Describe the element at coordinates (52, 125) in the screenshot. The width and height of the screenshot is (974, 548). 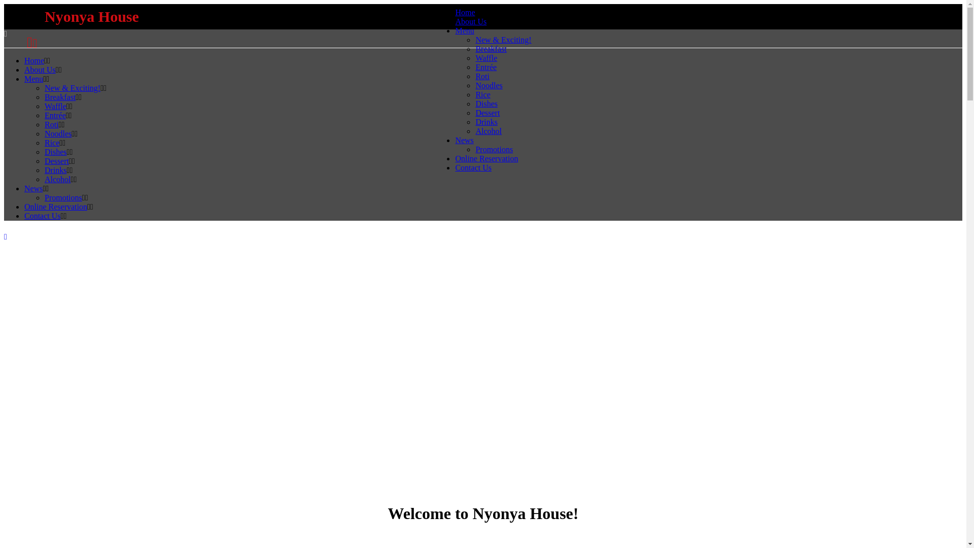
I see `Roti` at that location.